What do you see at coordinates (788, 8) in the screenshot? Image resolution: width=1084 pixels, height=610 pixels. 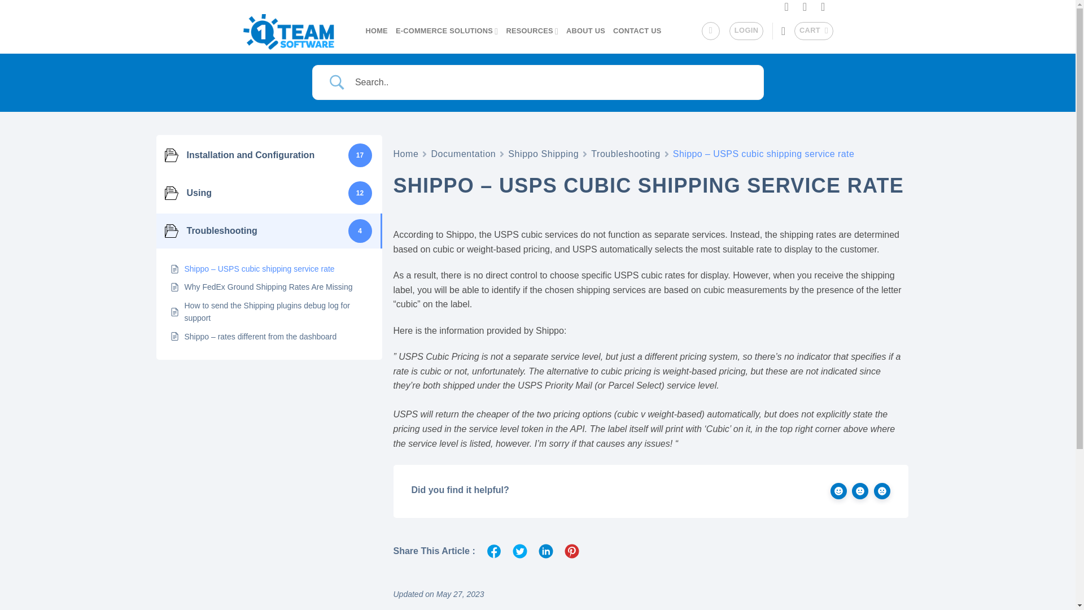 I see `Follow on Facebook` at bounding box center [788, 8].